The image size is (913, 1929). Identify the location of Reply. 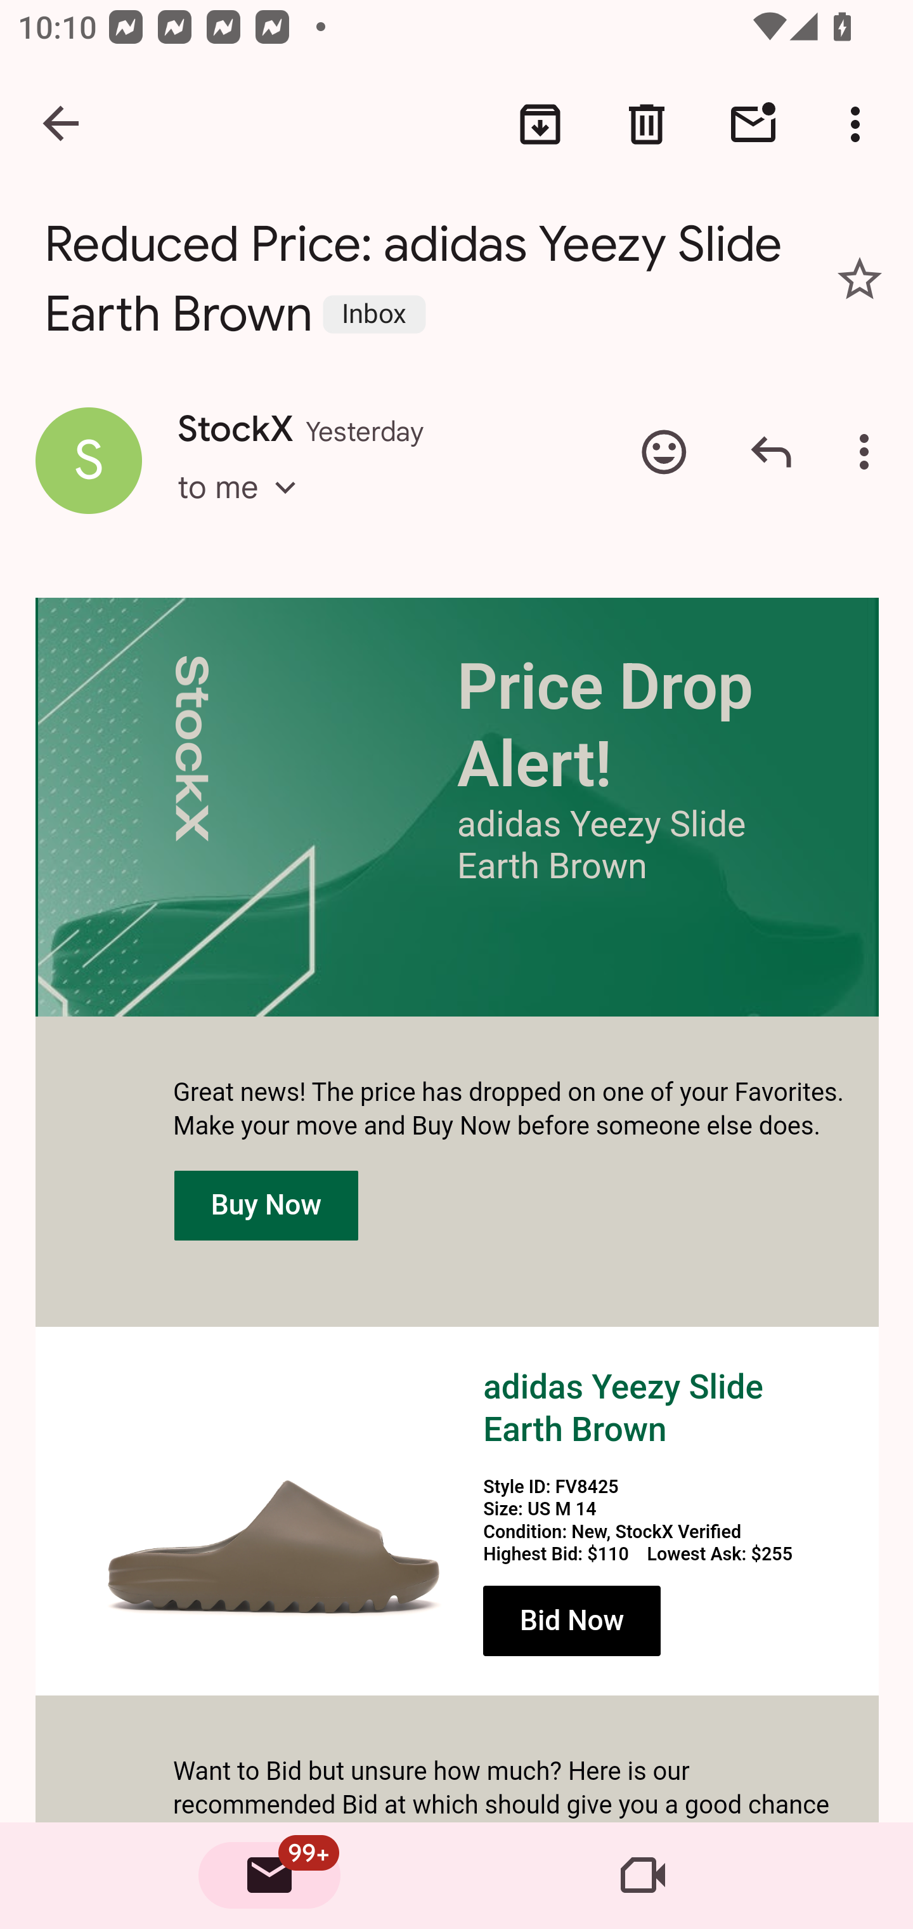
(771, 452).